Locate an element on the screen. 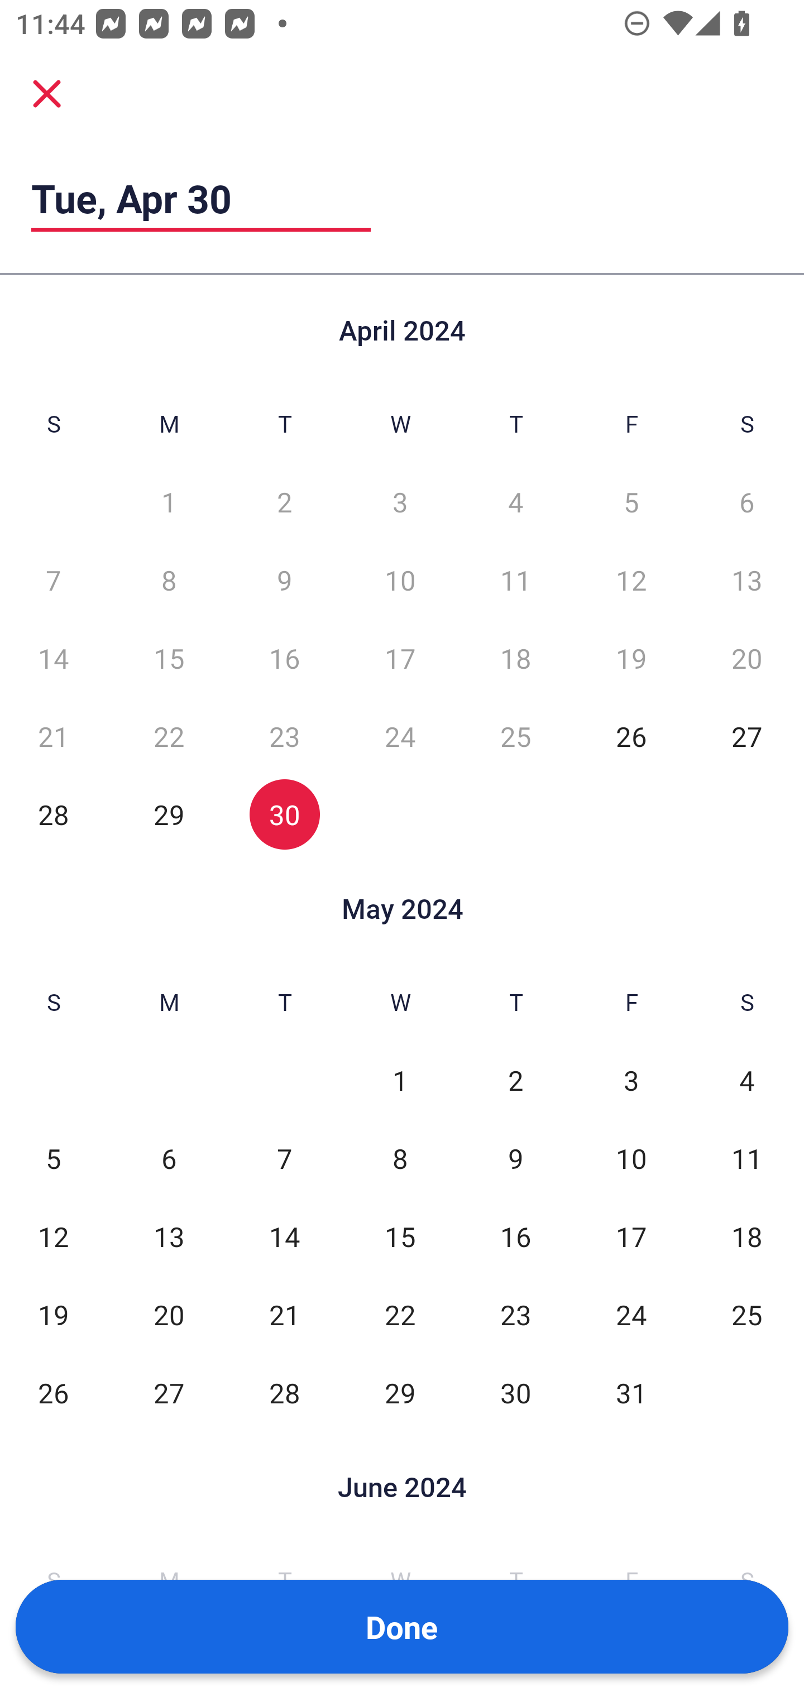 This screenshot has width=804, height=1697. 5 Sun, May 5, Not Selected is located at coordinates (53, 1159).